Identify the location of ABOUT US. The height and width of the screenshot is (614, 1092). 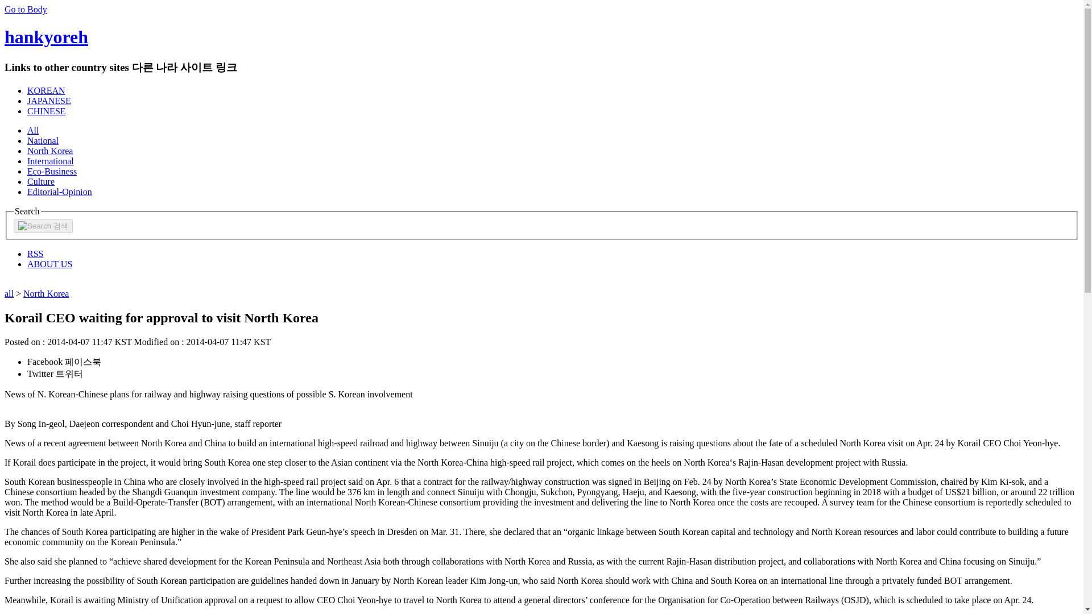
(49, 264).